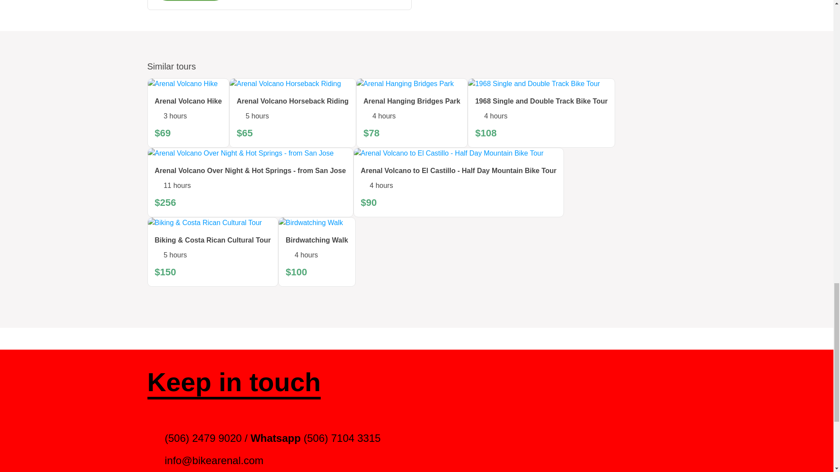 This screenshot has height=472, width=840. What do you see at coordinates (563, 382) in the screenshot?
I see `Facebook` at bounding box center [563, 382].